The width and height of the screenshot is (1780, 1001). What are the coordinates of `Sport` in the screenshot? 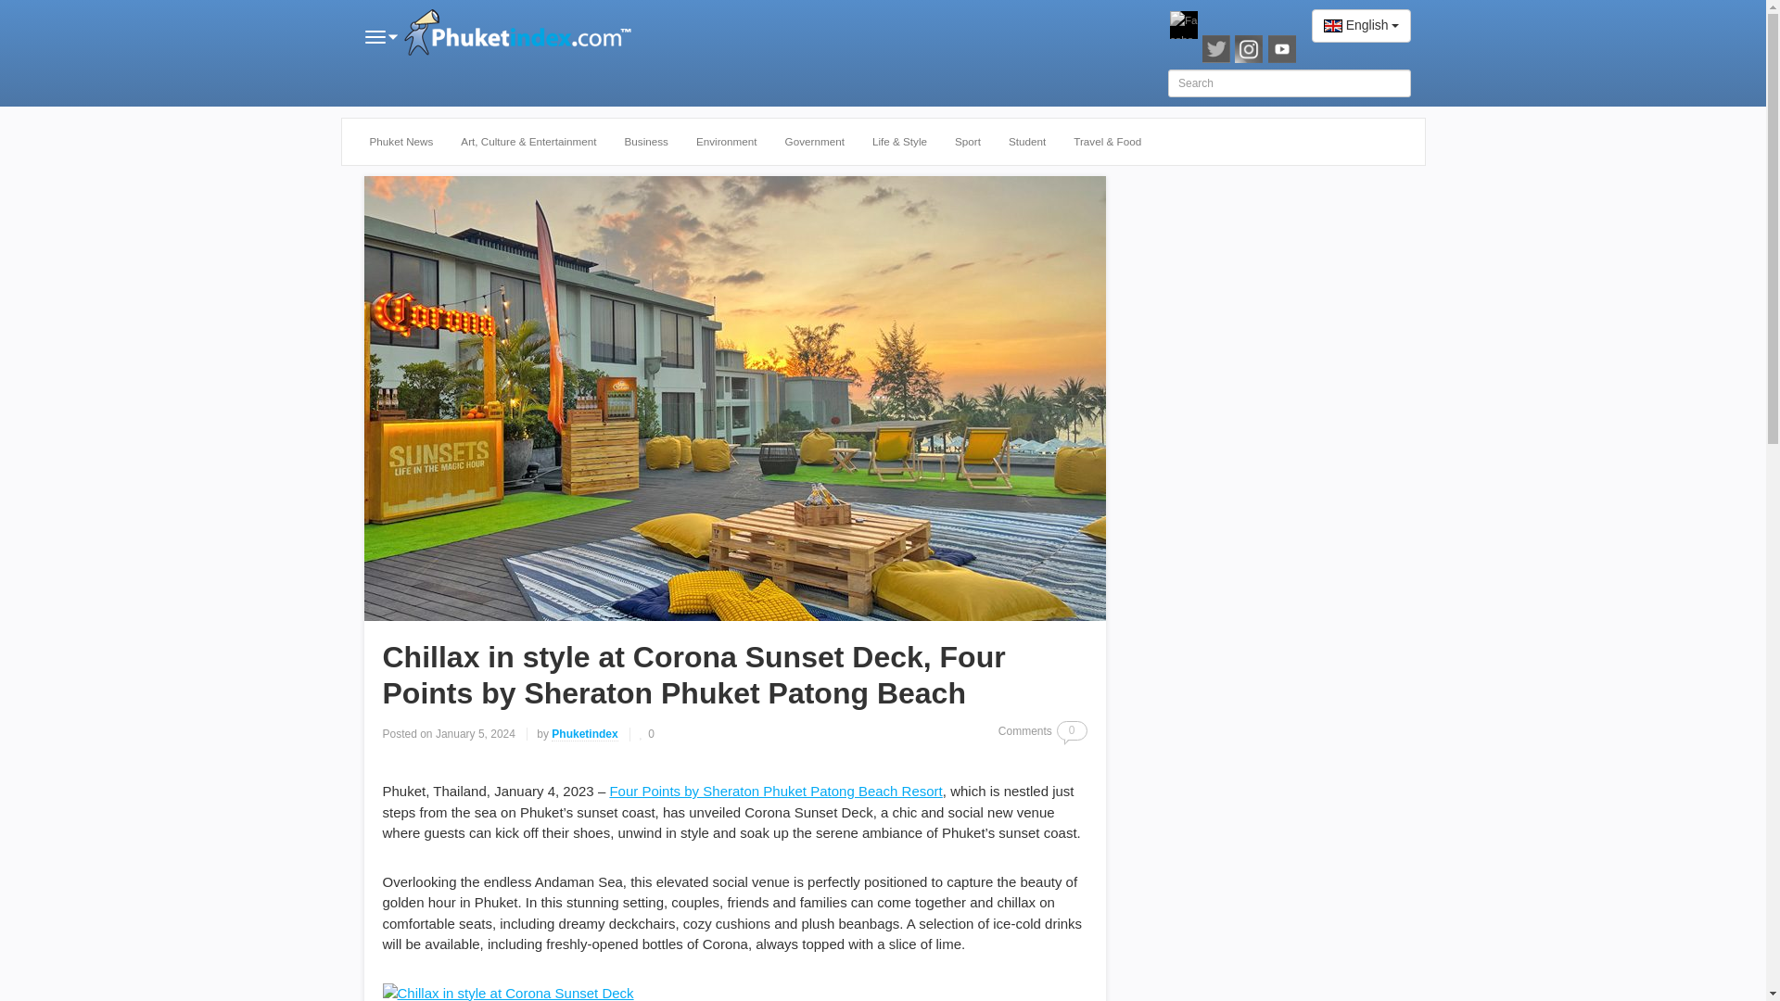 It's located at (968, 142).